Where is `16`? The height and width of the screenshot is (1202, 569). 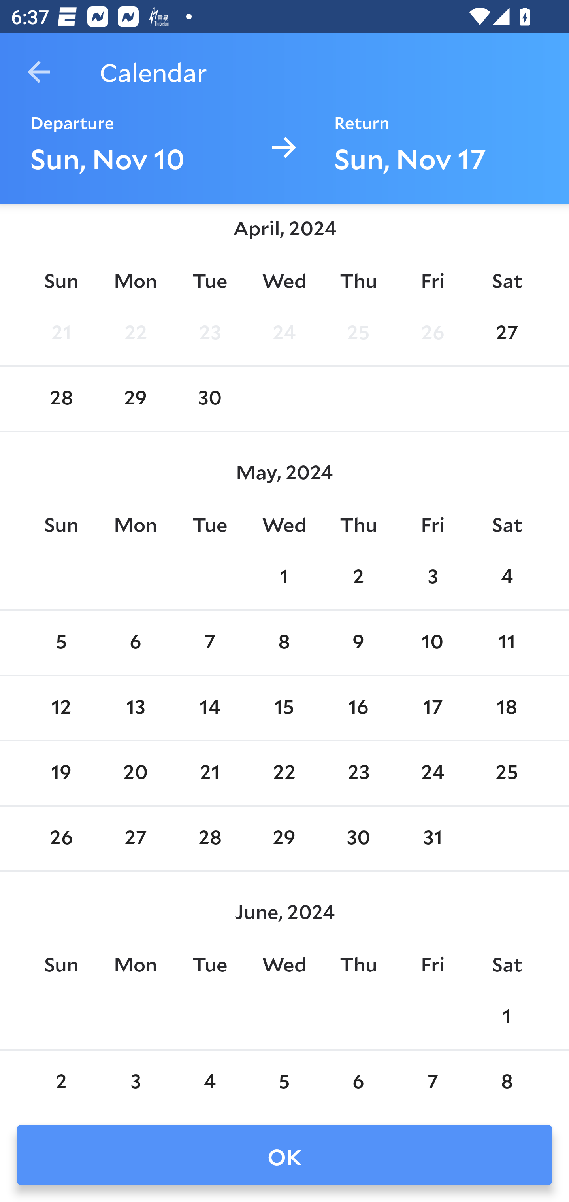 16 is located at coordinates (358, 708).